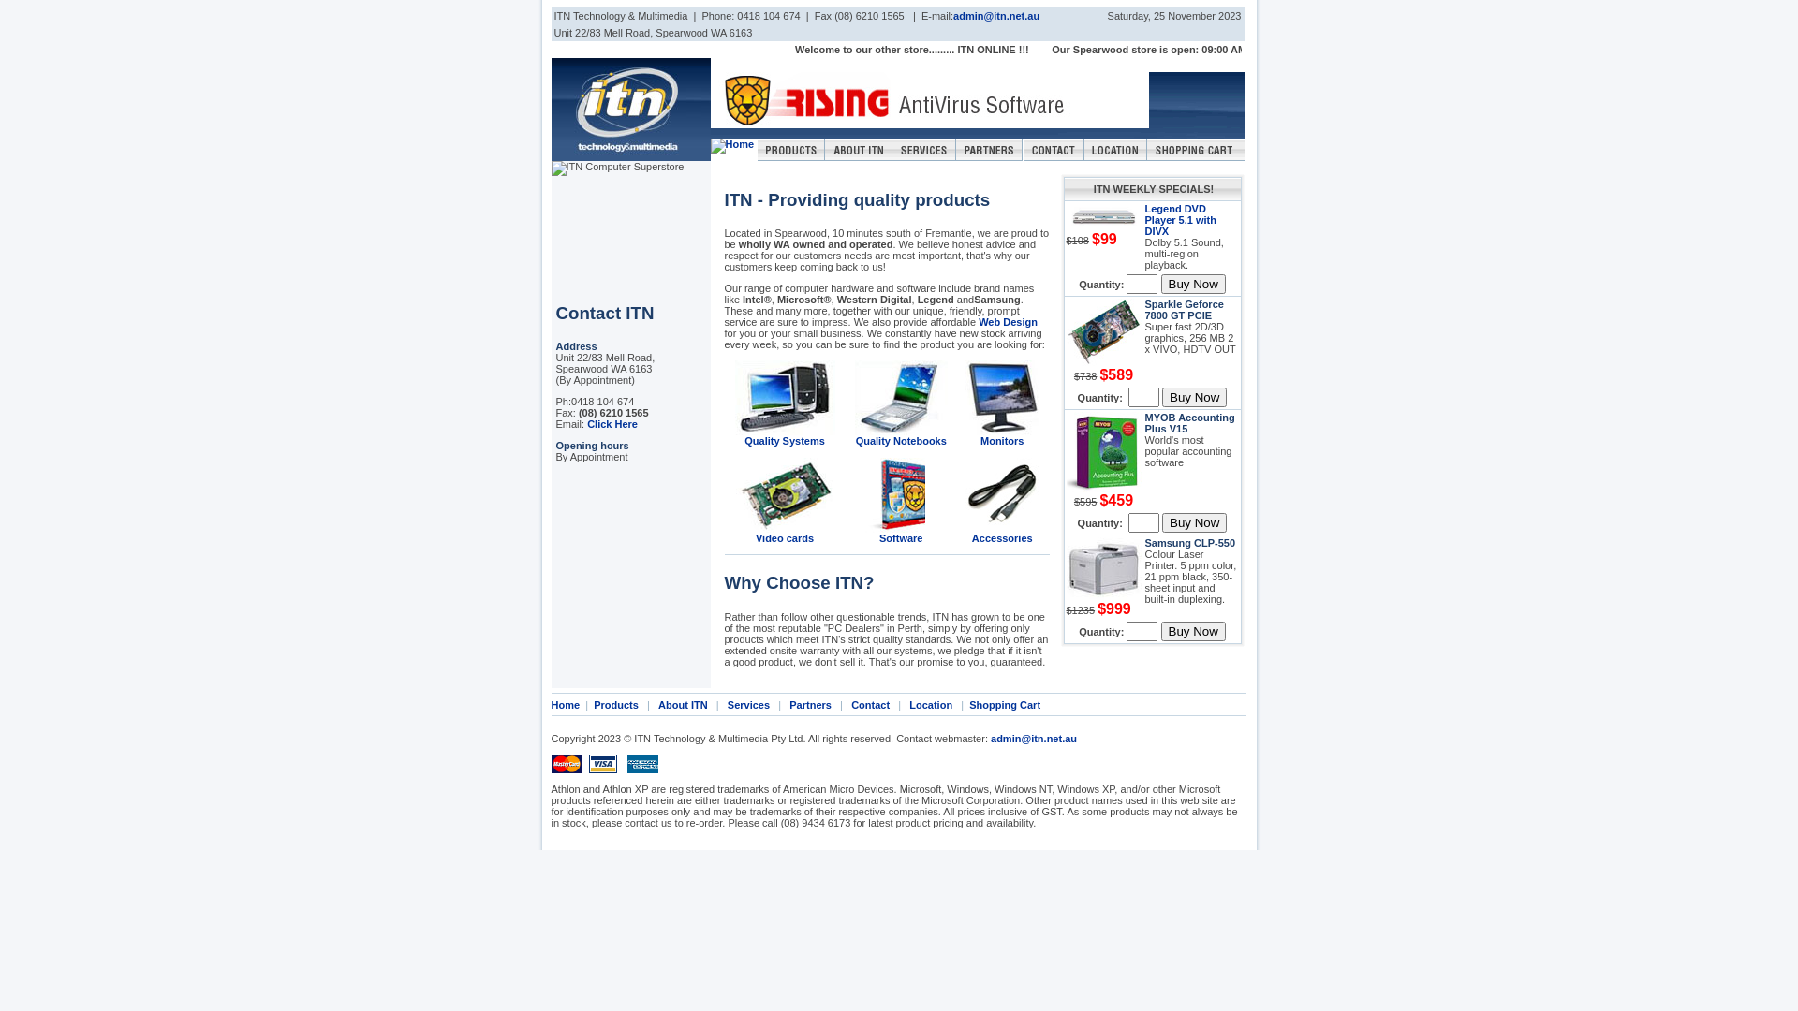 This screenshot has width=1798, height=1011. Describe the element at coordinates (1008, 322) in the screenshot. I see `Web Design` at that location.